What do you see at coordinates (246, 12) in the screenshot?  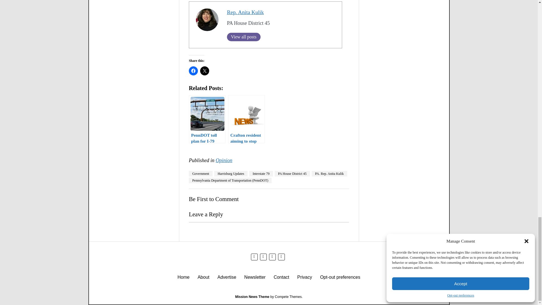 I see `Rep. Anita Kulik` at bounding box center [246, 12].